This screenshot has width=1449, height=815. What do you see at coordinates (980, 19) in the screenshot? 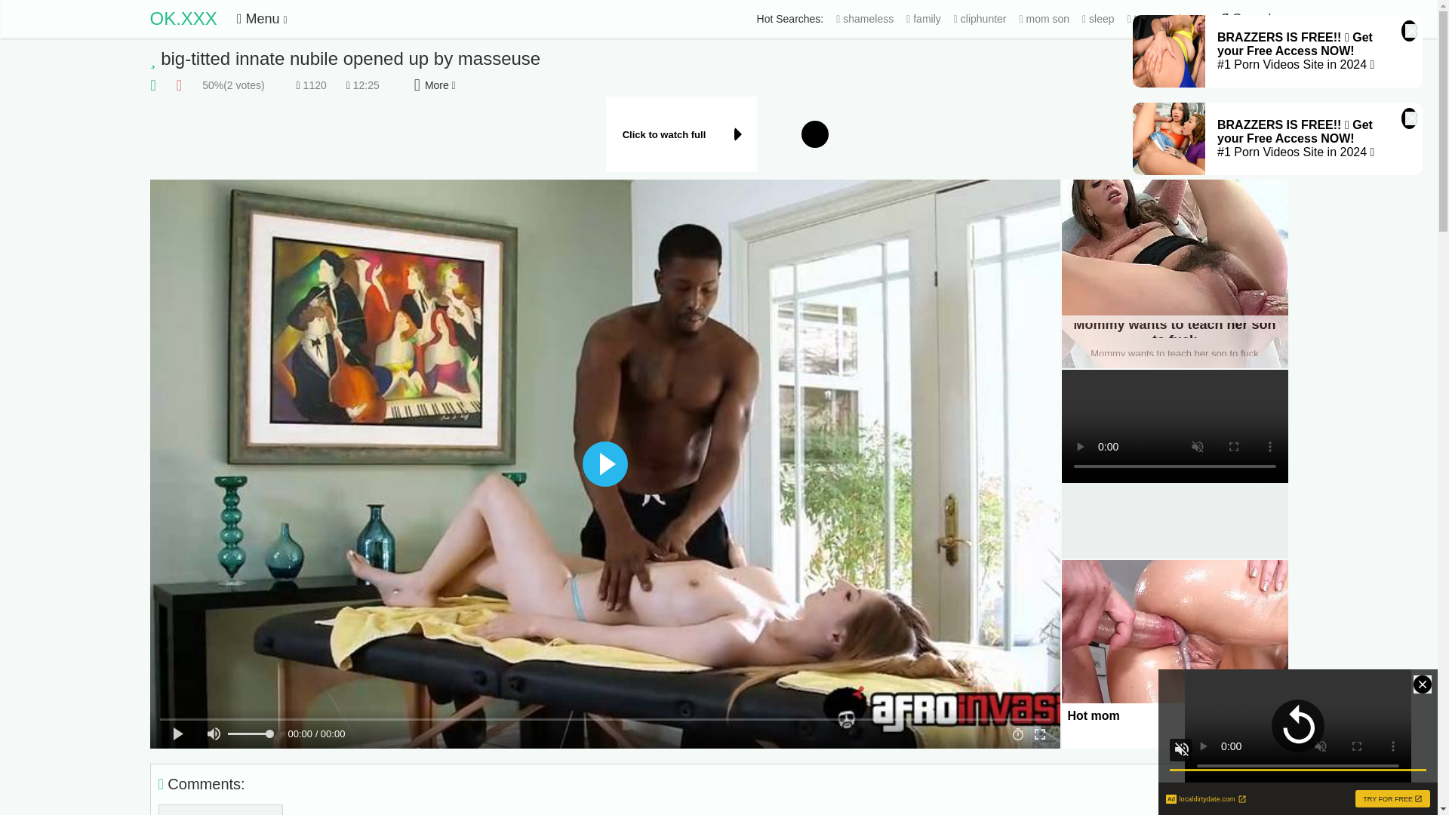
I see `cliphunter` at bounding box center [980, 19].